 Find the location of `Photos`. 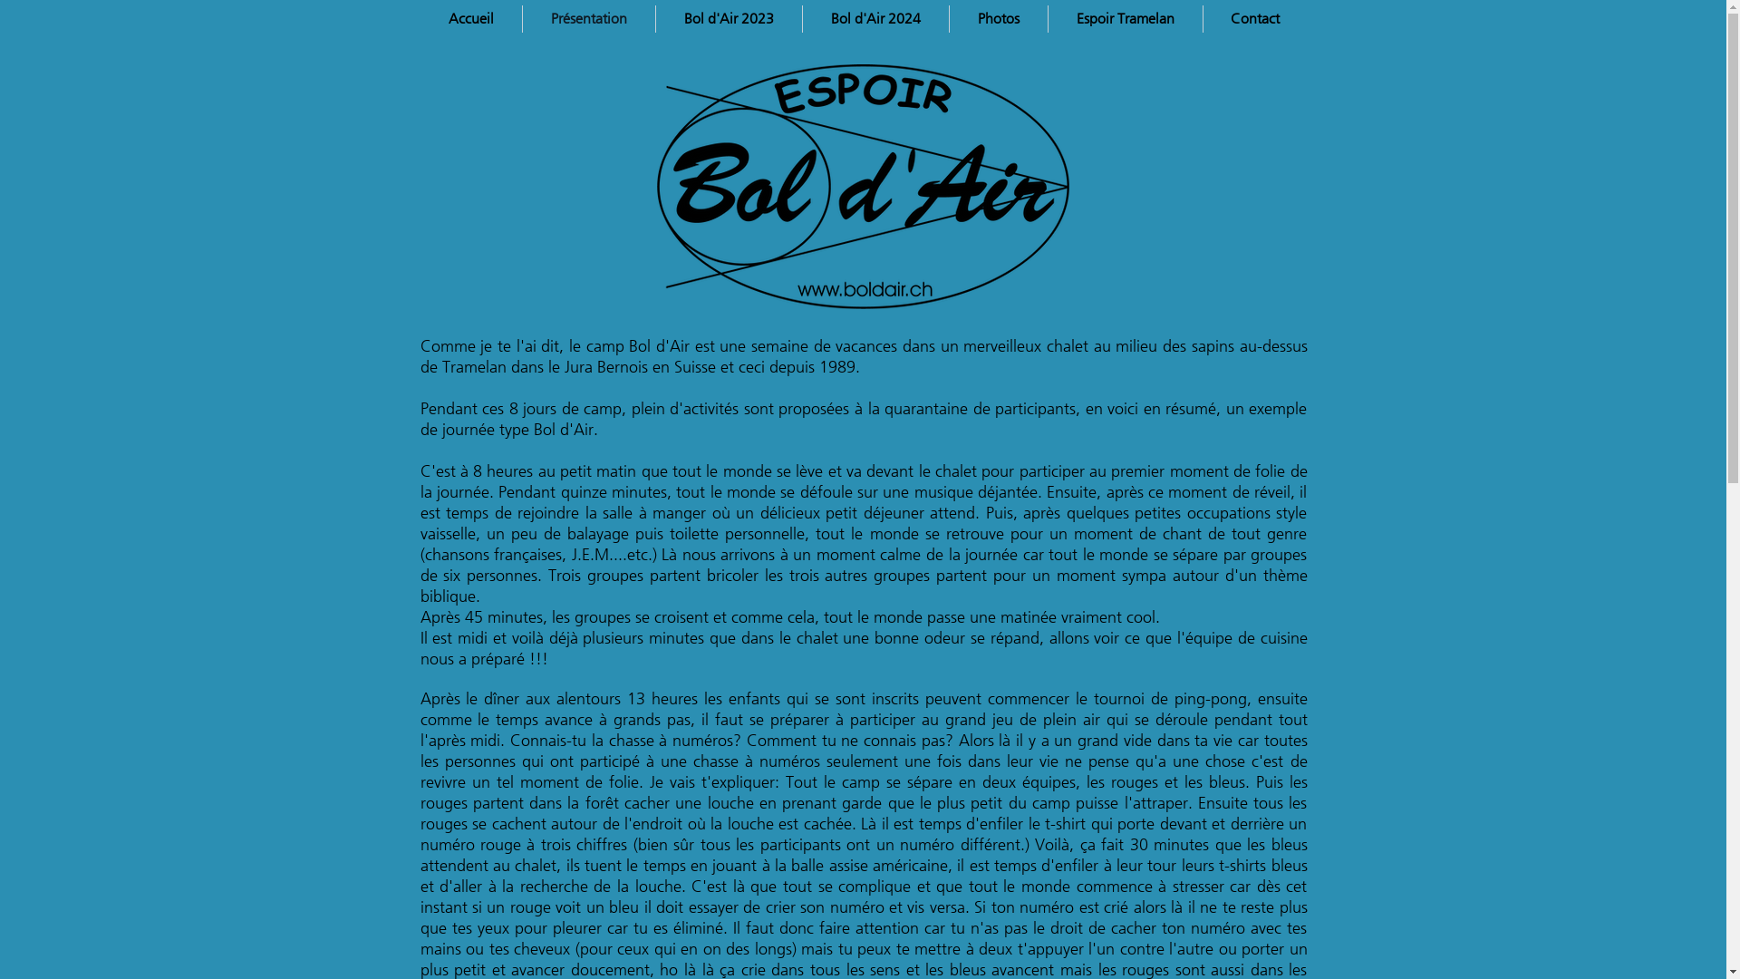

Photos is located at coordinates (999, 19).